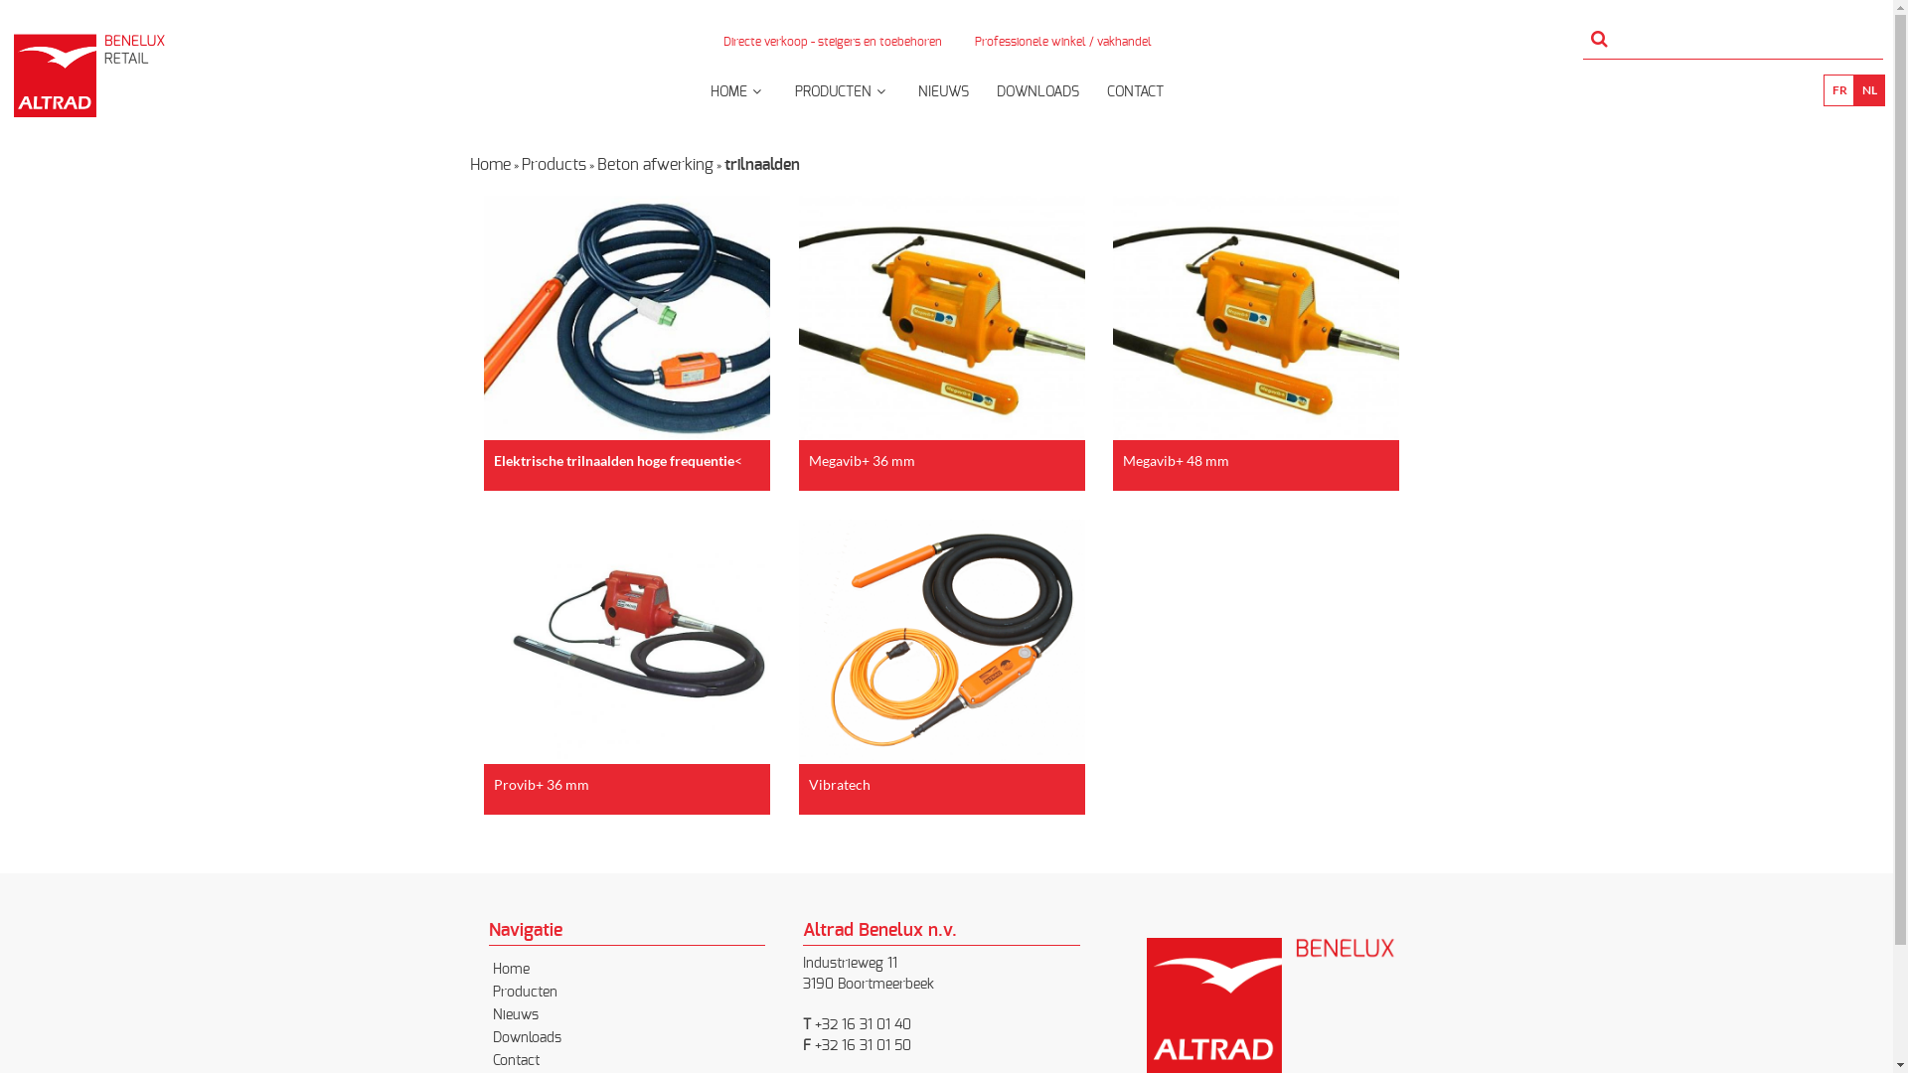  What do you see at coordinates (511, 970) in the screenshot?
I see `Home` at bounding box center [511, 970].